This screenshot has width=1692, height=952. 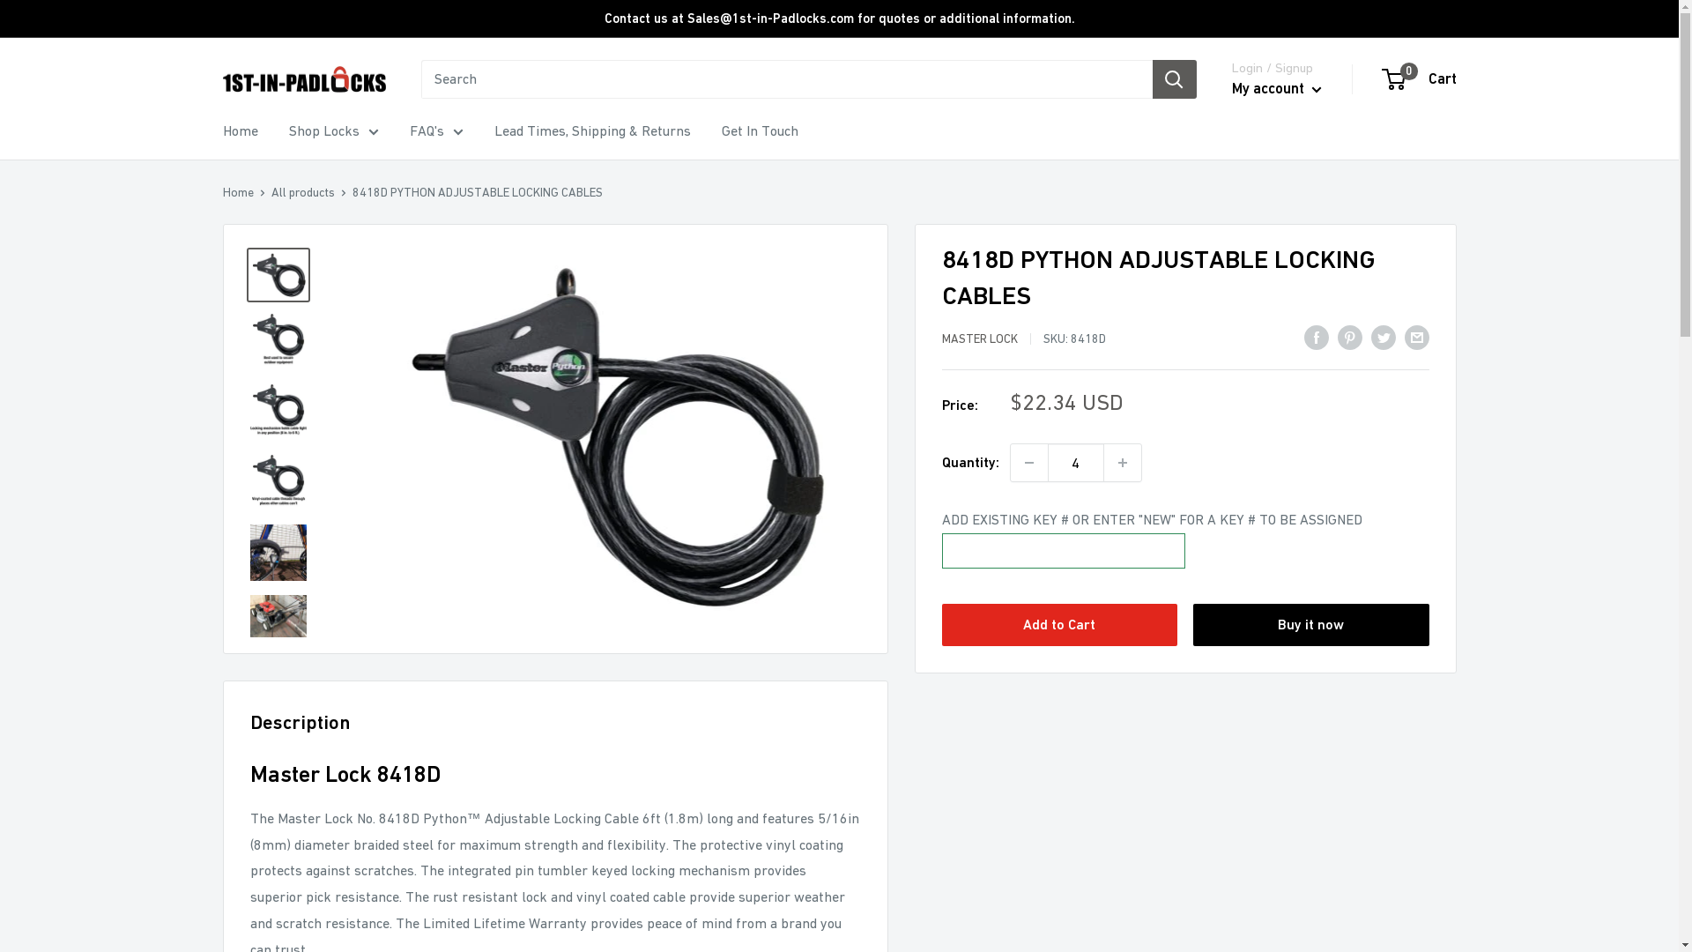 I want to click on 0
Cart, so click(x=1421, y=79).